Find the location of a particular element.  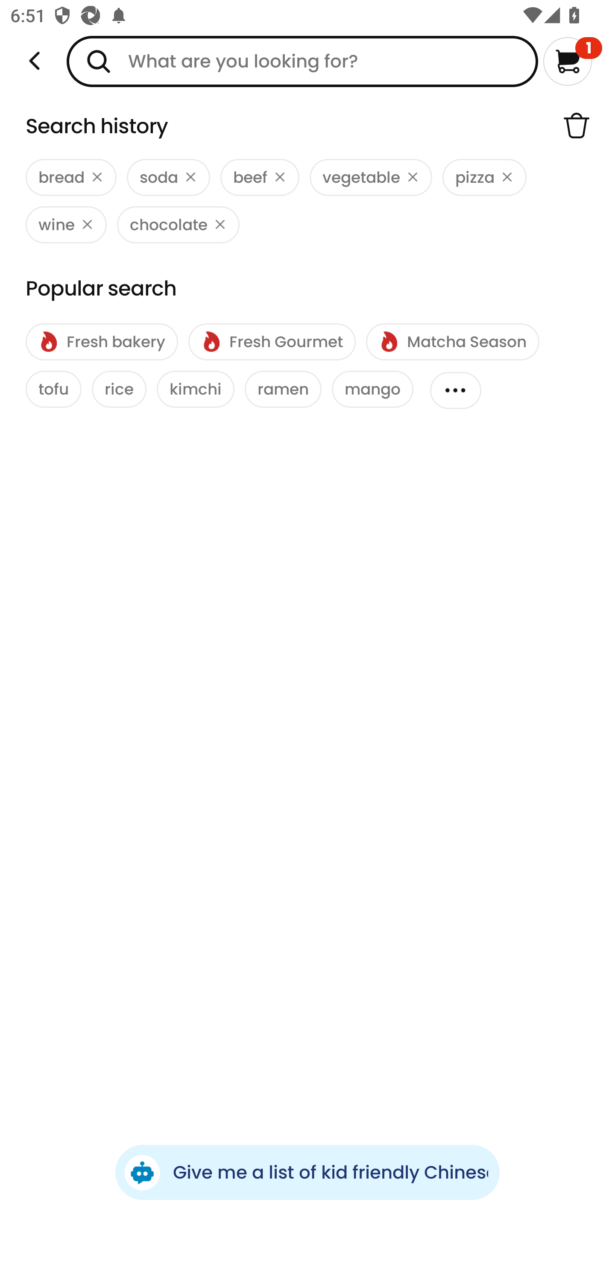

vegetable is located at coordinates (371, 177).